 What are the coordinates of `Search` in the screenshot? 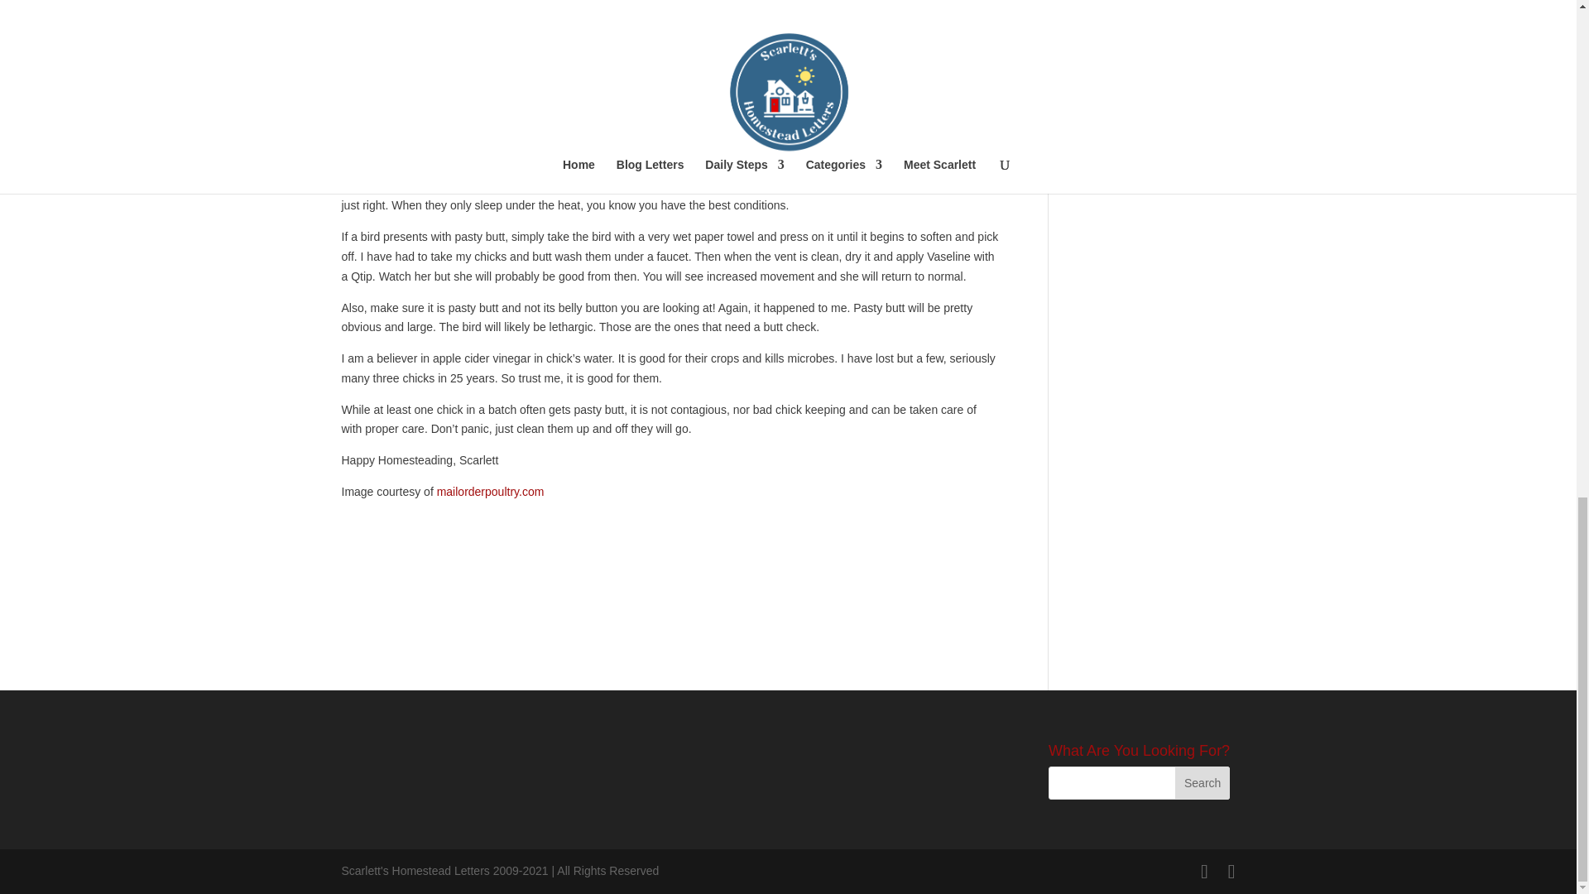 It's located at (1203, 782).